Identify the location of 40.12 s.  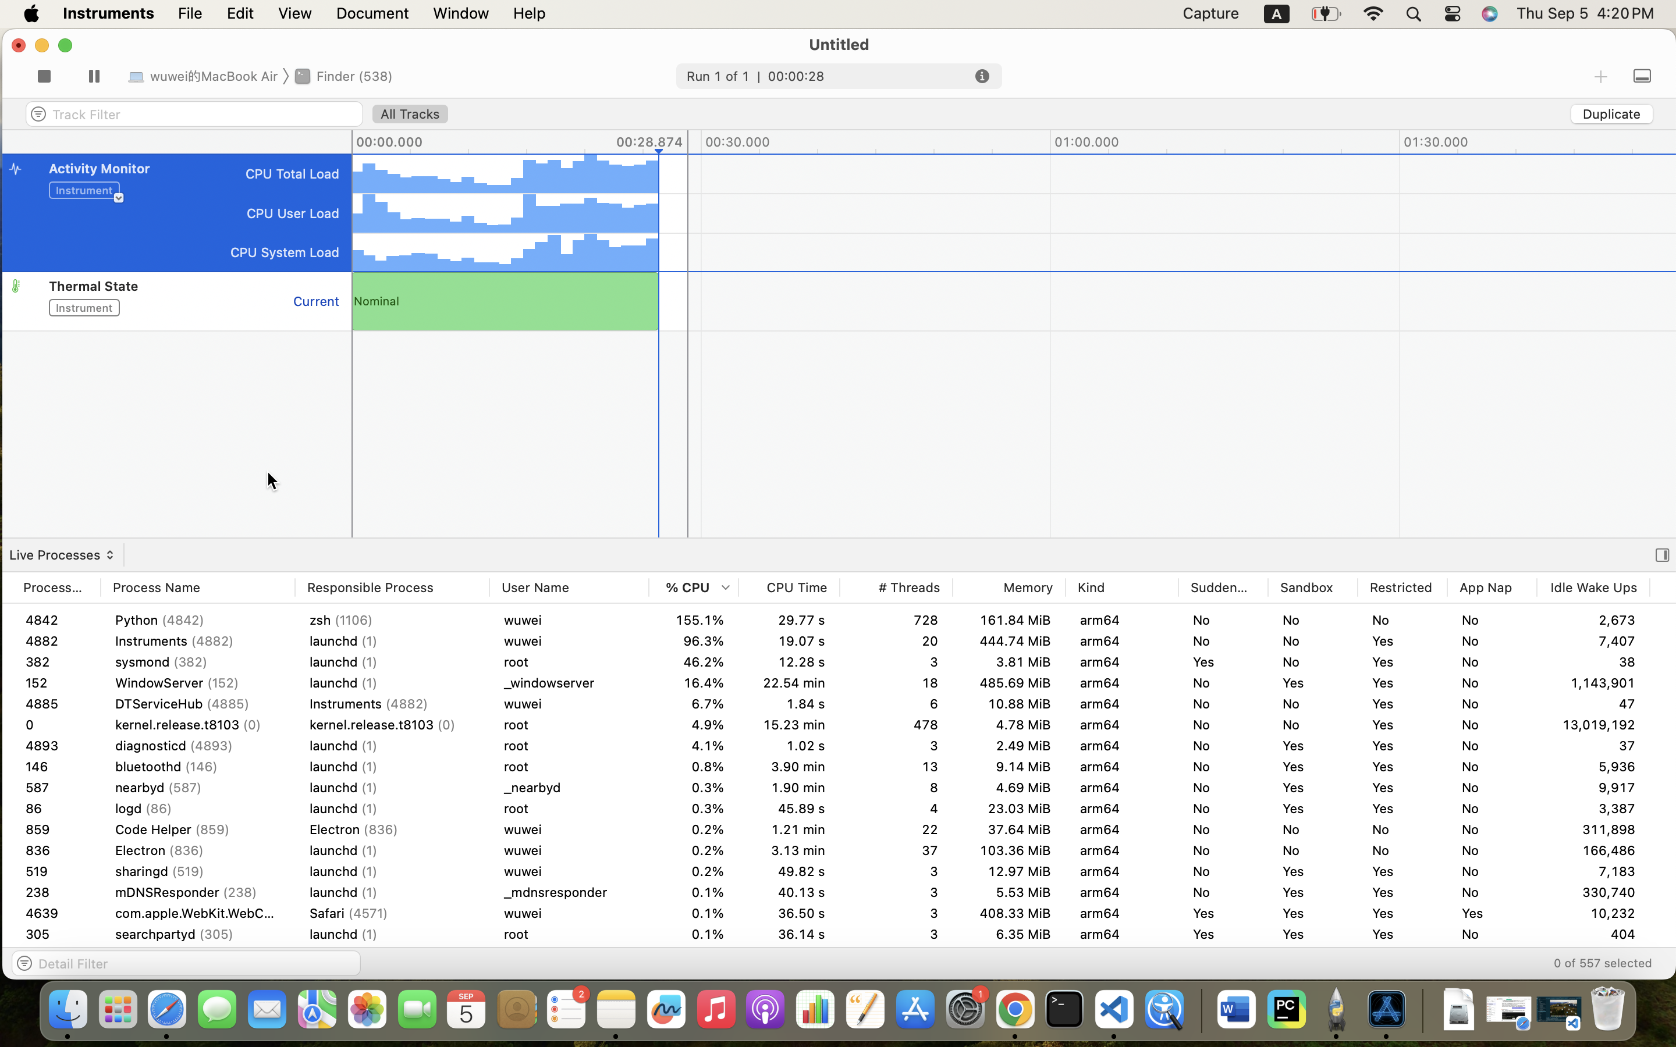
(789, 955).